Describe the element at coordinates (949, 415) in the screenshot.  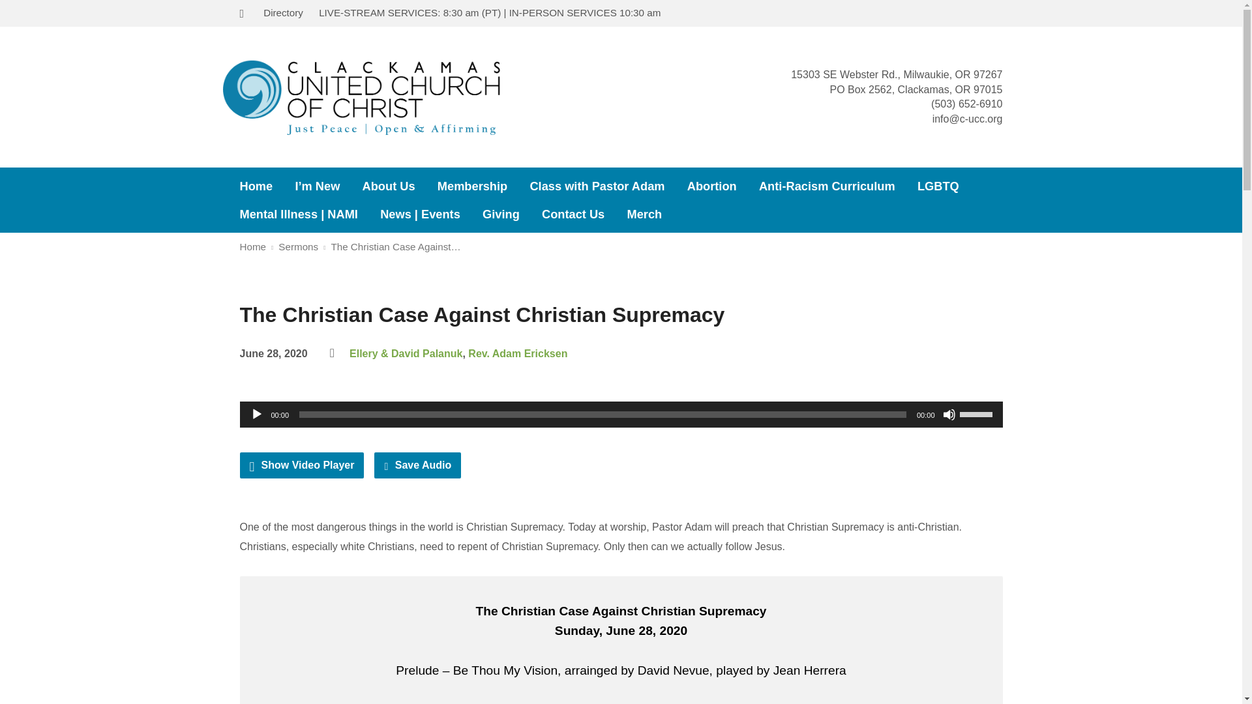
I see `Mute` at that location.